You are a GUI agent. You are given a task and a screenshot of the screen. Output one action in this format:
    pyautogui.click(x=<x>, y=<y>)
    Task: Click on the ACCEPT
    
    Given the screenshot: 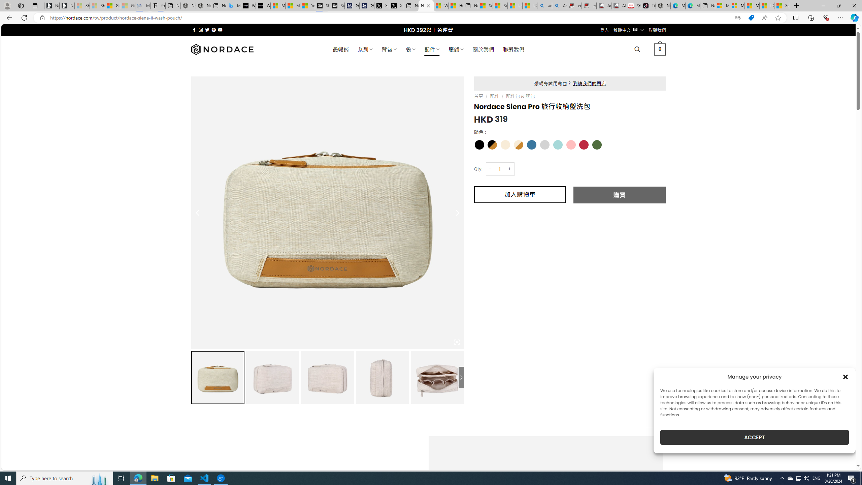 What is the action you would take?
    pyautogui.click(x=754, y=437)
    